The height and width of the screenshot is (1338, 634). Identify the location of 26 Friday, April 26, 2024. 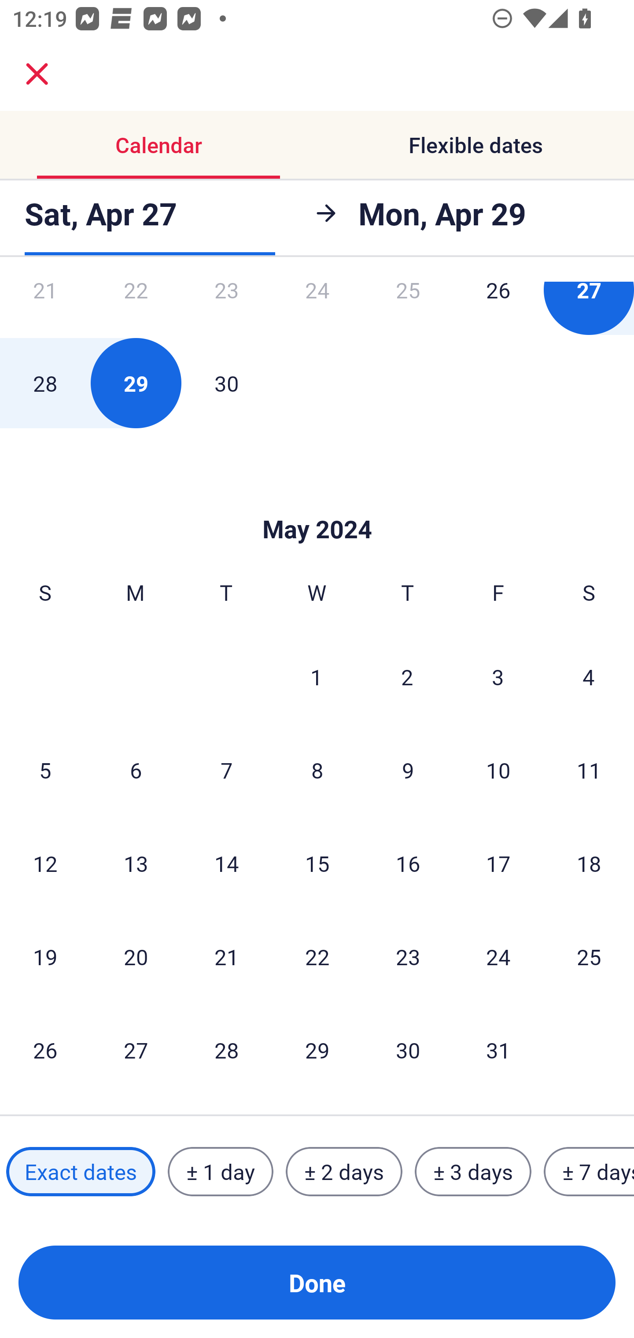
(498, 308).